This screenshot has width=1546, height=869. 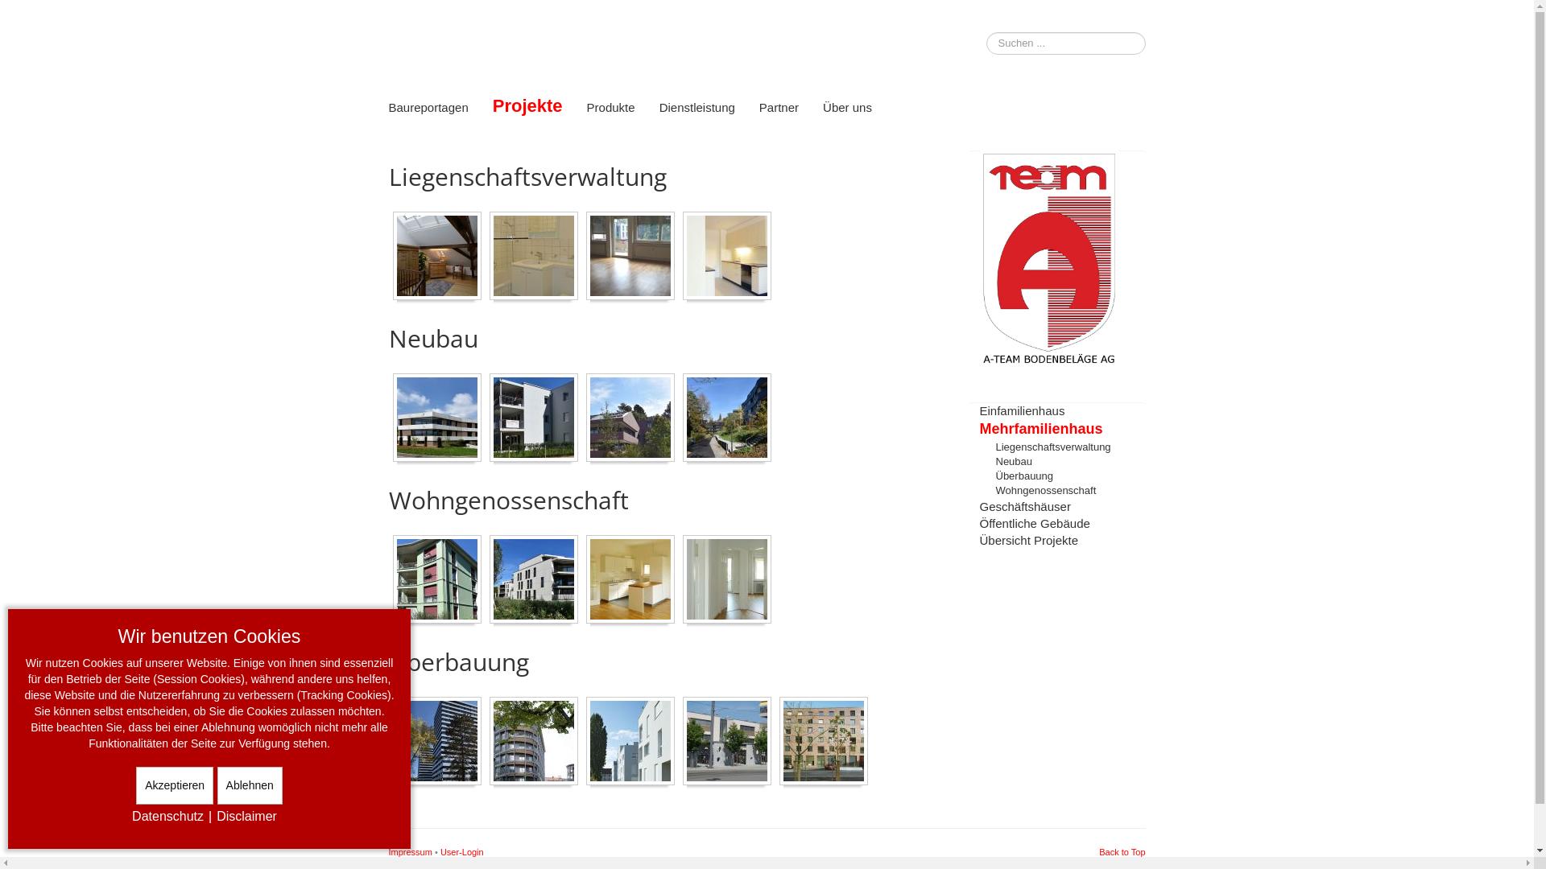 What do you see at coordinates (824, 741) in the screenshot?
I see `Volta West` at bounding box center [824, 741].